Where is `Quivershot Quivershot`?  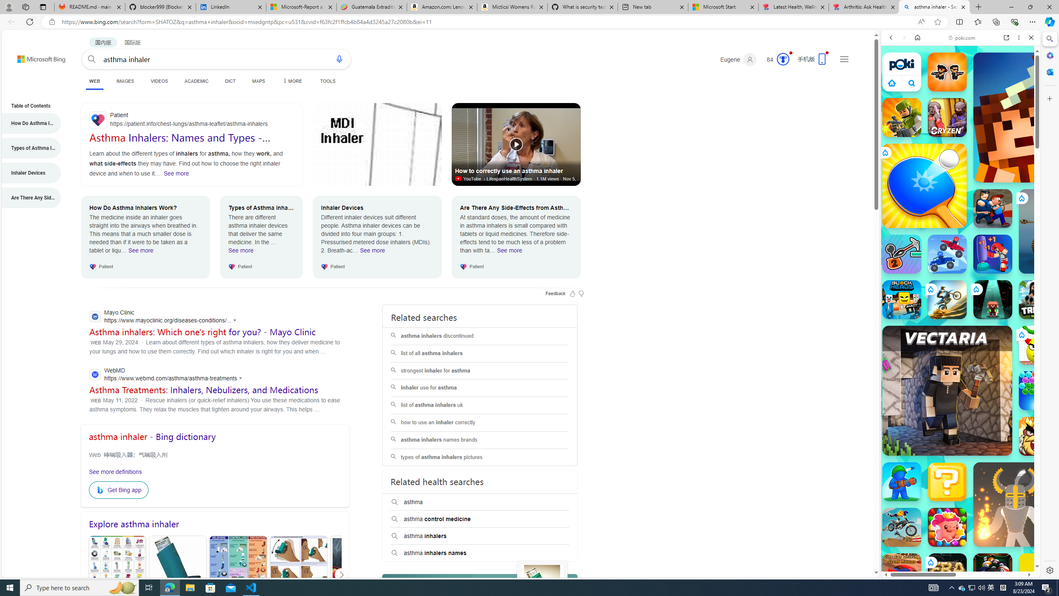 Quivershot Quivershot is located at coordinates (993, 299).